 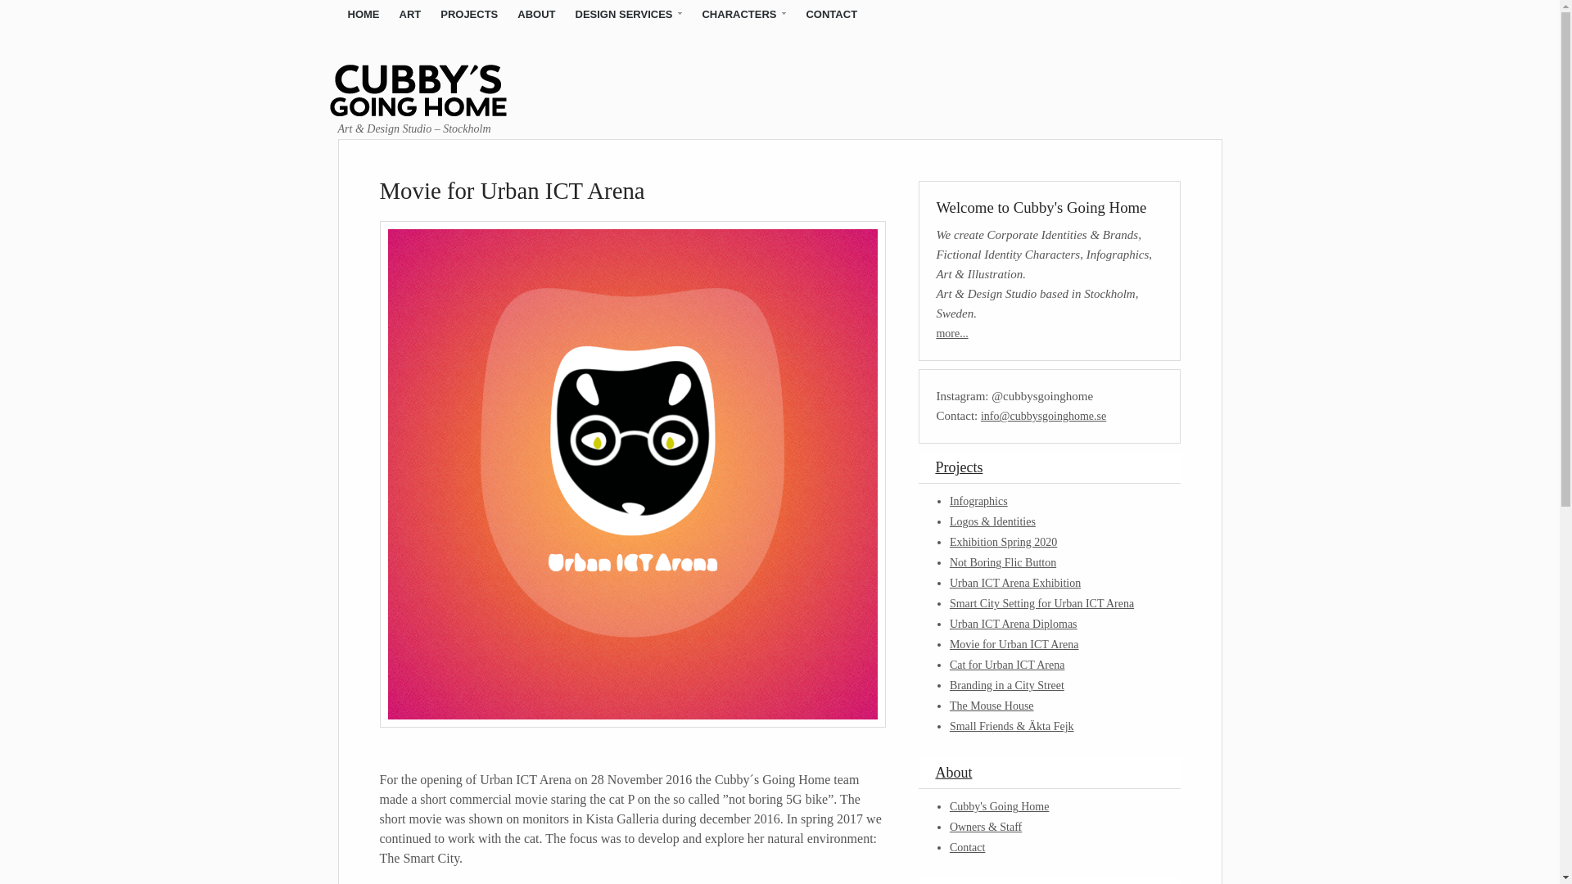 I want to click on Permalink to: Urban ICT Arena Exhibition, so click(x=1015, y=583).